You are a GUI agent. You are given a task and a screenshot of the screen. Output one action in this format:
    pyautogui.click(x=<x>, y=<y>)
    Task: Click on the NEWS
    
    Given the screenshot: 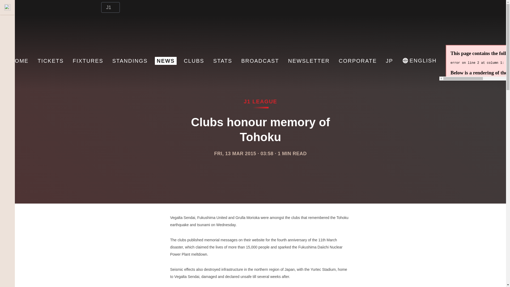 What is the action you would take?
    pyautogui.click(x=166, y=61)
    